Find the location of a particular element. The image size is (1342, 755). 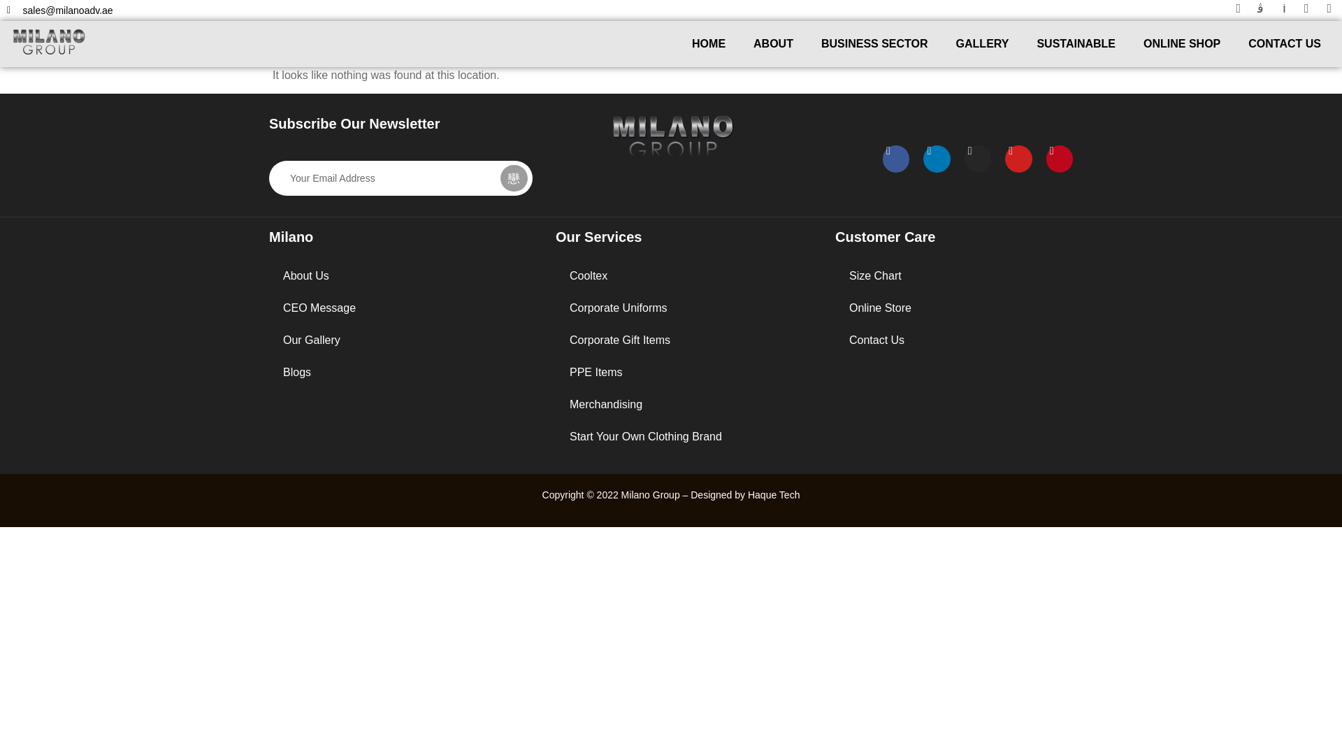

ABOUT is located at coordinates (773, 43).